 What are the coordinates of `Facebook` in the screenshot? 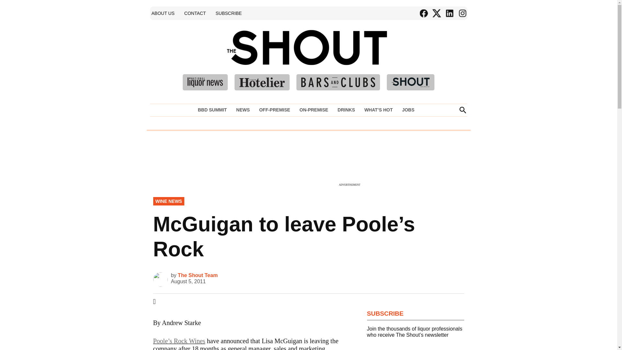 It's located at (423, 13).